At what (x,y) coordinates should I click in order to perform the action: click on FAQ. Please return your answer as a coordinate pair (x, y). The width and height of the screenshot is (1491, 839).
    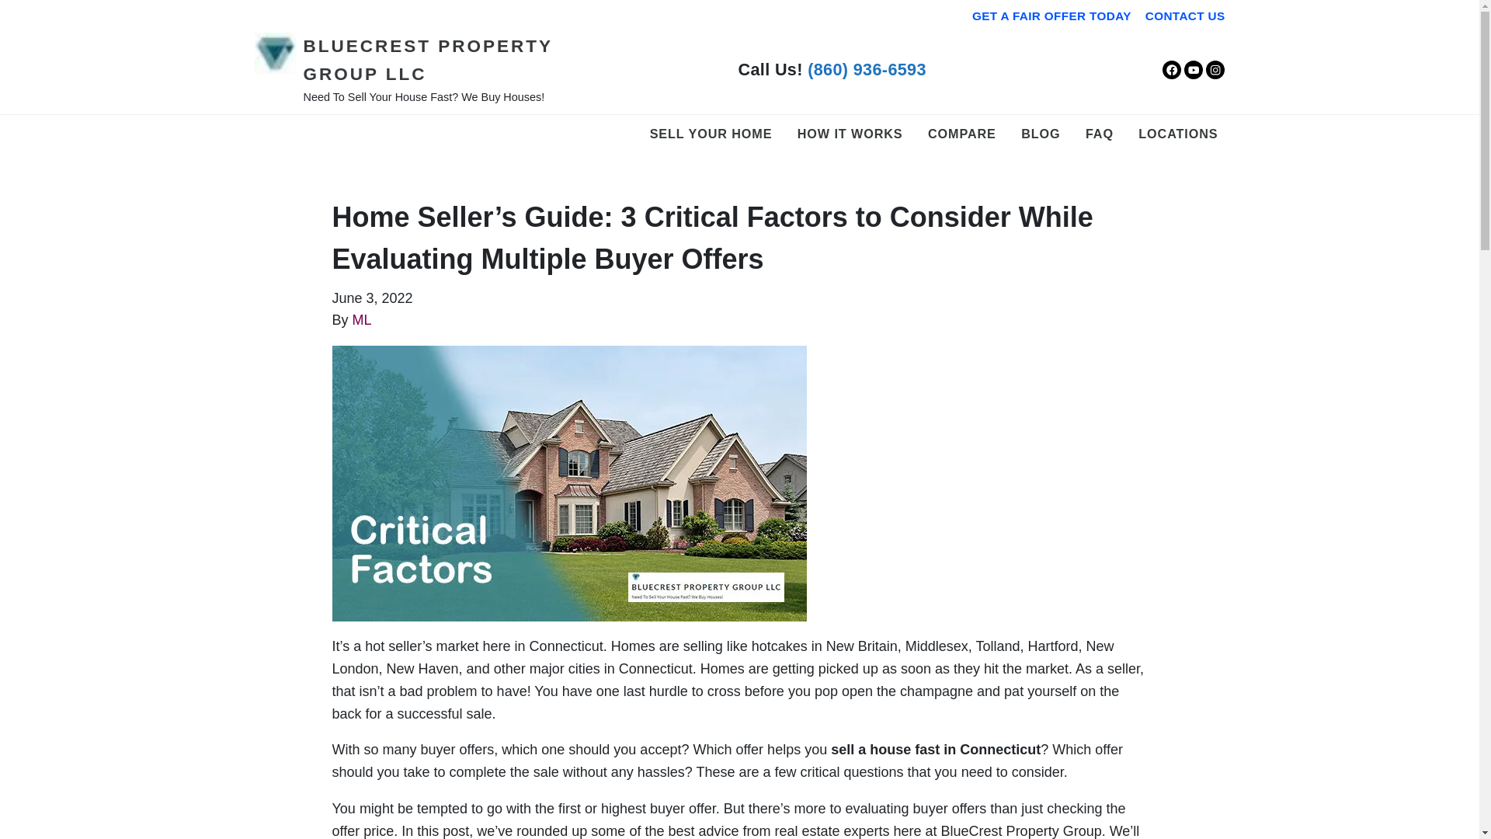
    Looking at the image, I should click on (1100, 134).